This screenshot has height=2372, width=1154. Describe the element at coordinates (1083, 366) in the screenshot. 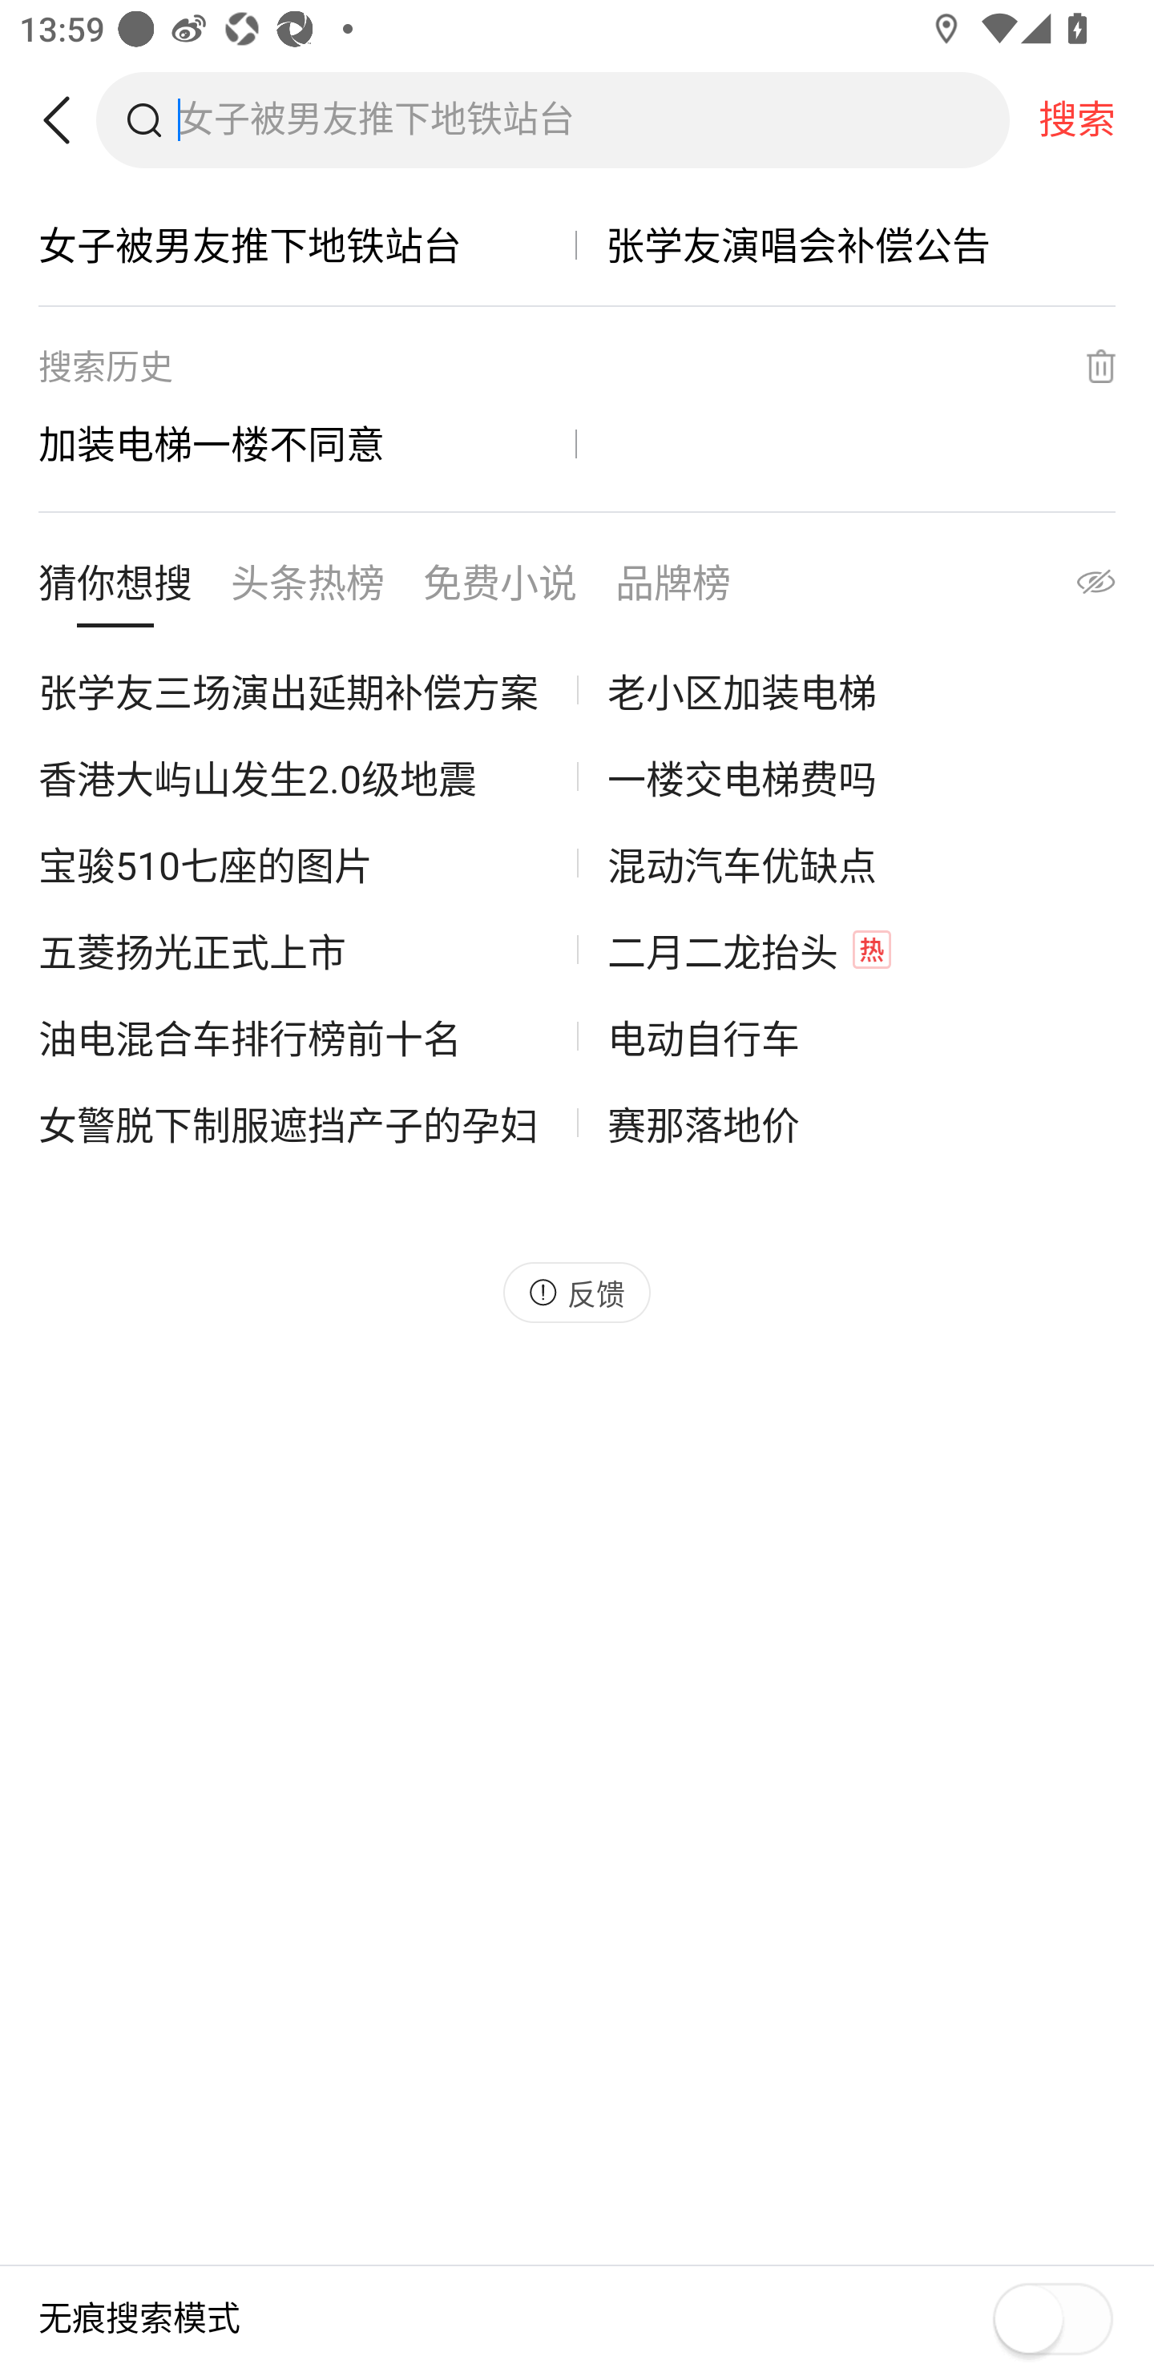

I see `删除搜索历史` at that location.